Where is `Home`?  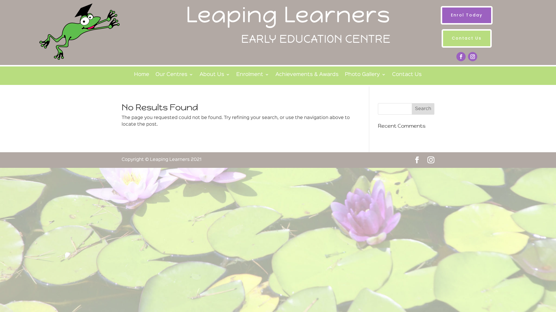 Home is located at coordinates (142, 76).